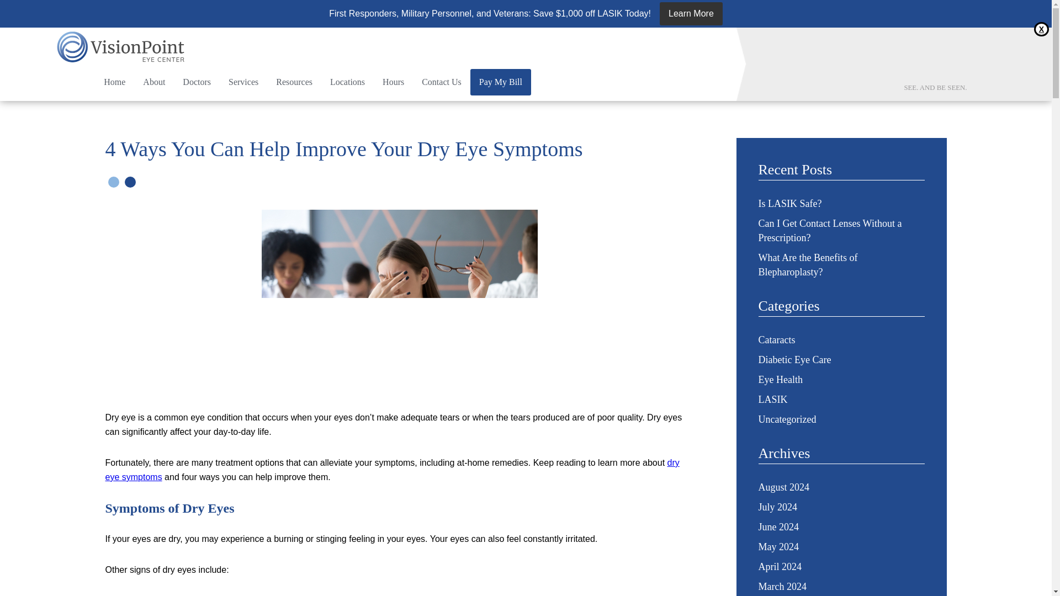 This screenshot has width=1060, height=596. I want to click on VisionPoint Eye Center - Click For the Homepage, so click(121, 48).